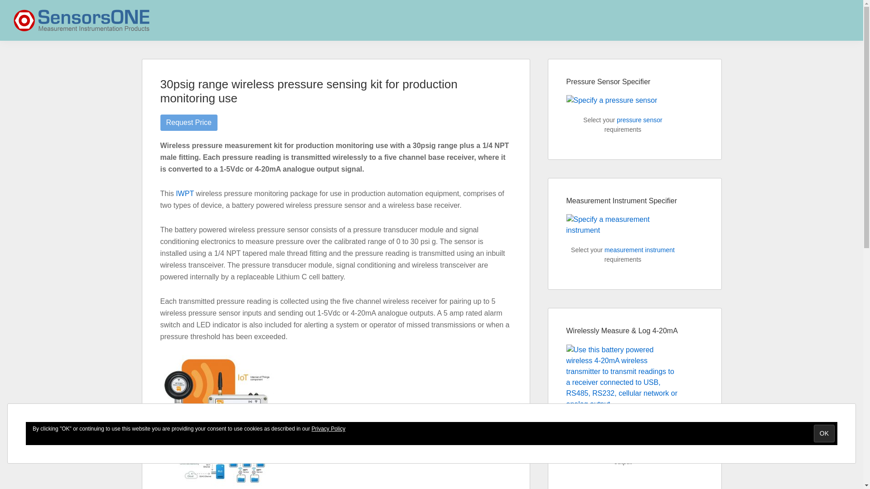 The height and width of the screenshot is (489, 870). I want to click on IWPT, so click(185, 194).